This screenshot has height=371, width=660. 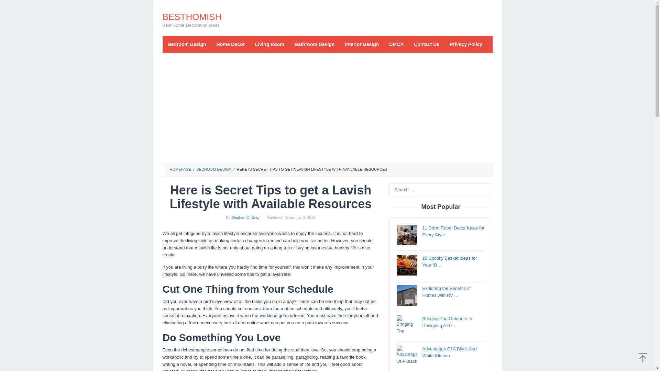 I want to click on 11 Dorm Room Decor Ideas for Every Style, so click(x=453, y=232).